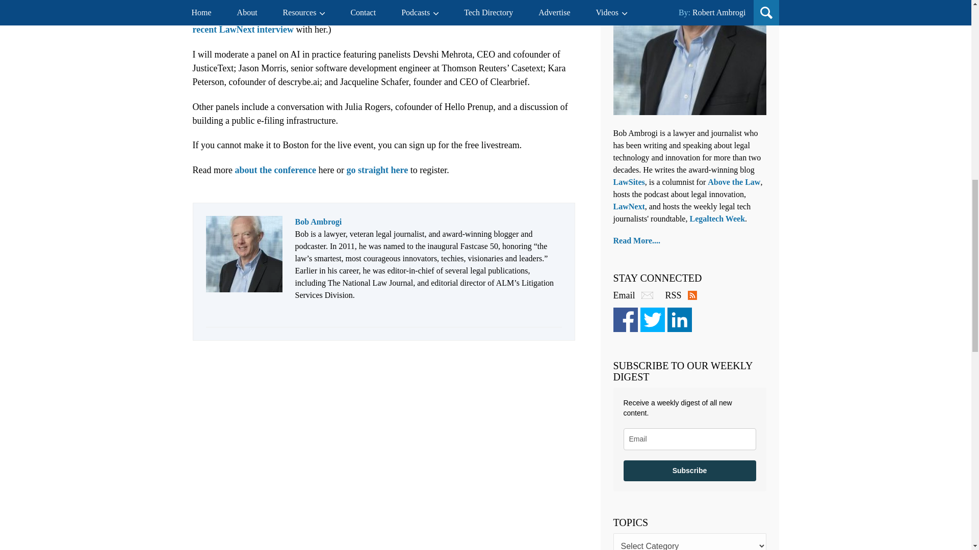 The width and height of the screenshot is (979, 550). What do you see at coordinates (628, 182) in the screenshot?
I see `LawSites` at bounding box center [628, 182].